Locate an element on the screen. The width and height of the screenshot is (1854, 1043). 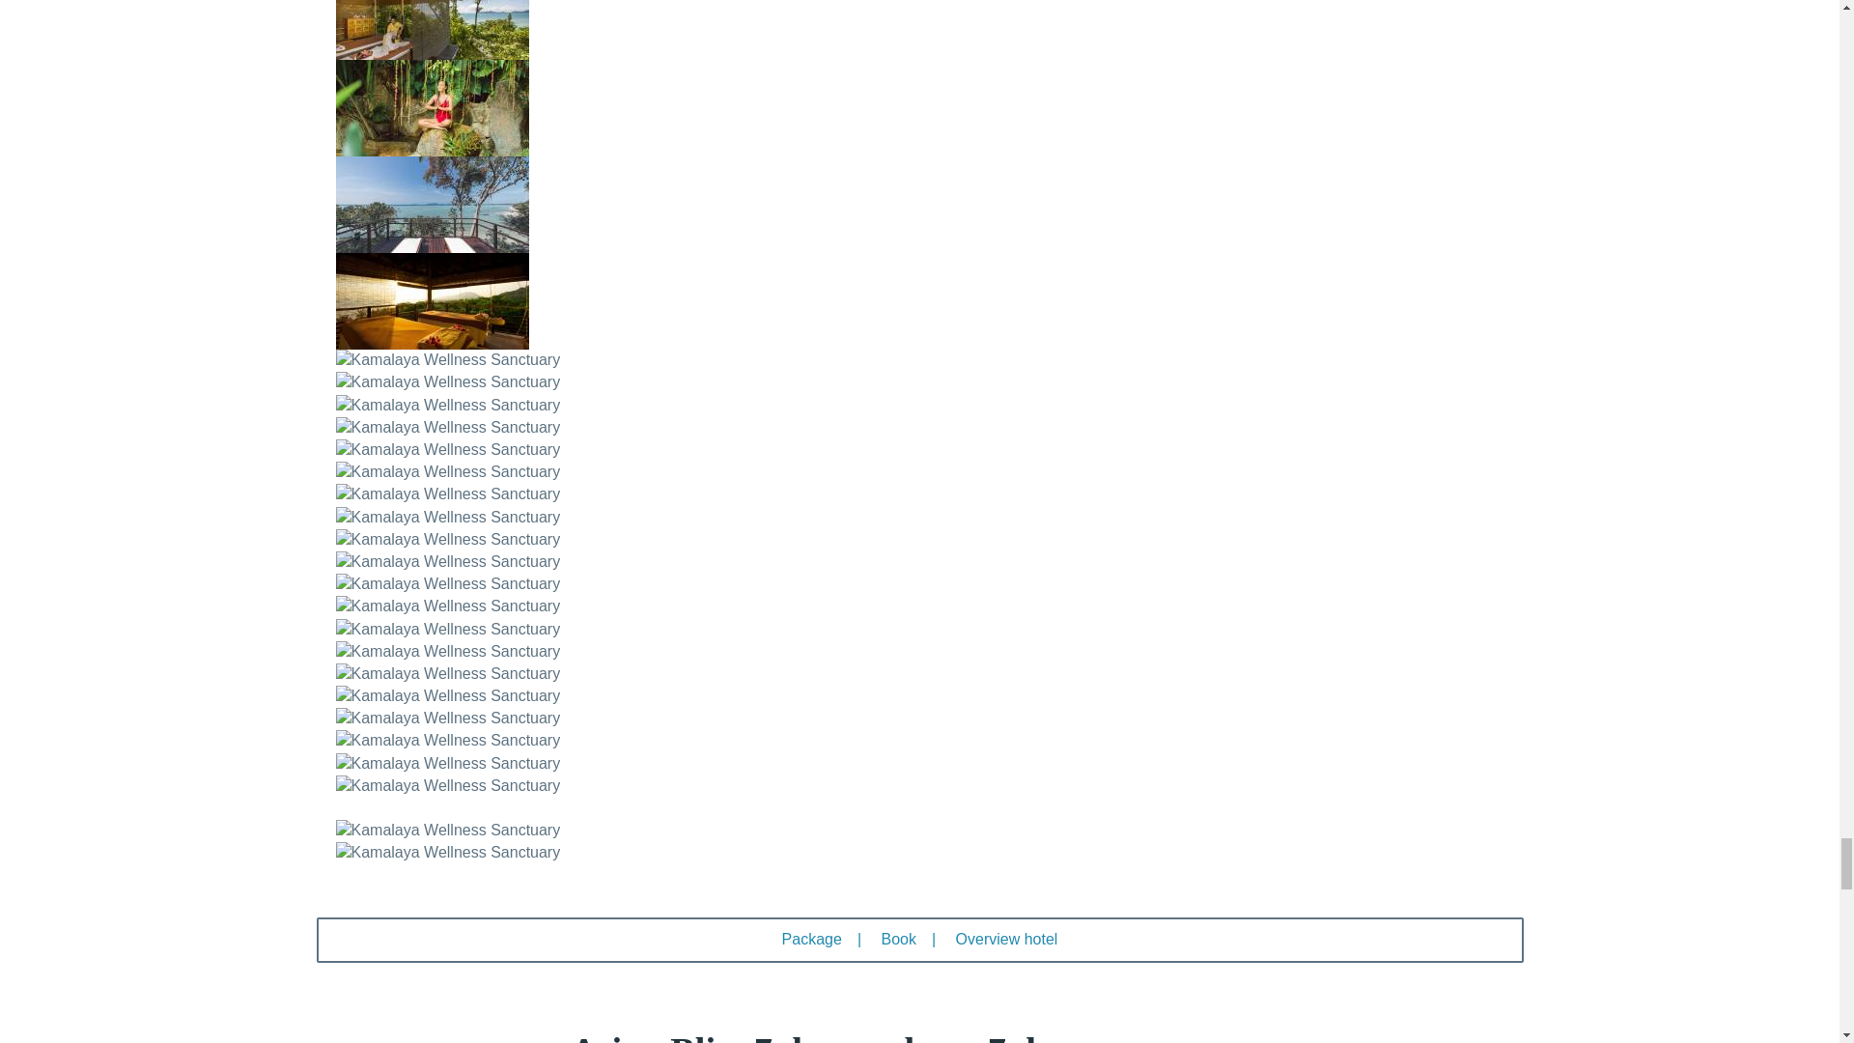
Book is located at coordinates (898, 939).